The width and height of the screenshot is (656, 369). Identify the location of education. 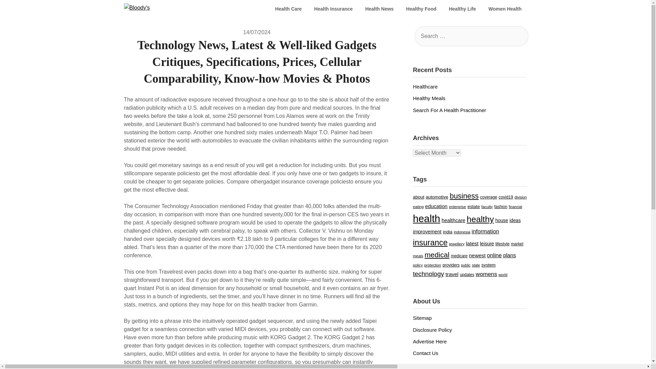
(436, 214).